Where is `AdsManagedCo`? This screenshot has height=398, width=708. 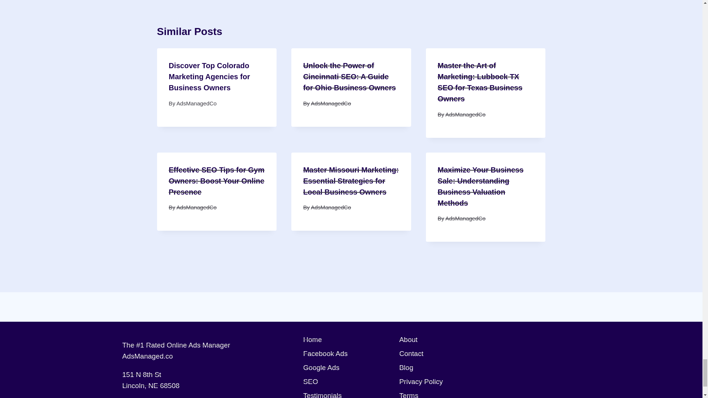
AdsManagedCo is located at coordinates (465, 114).